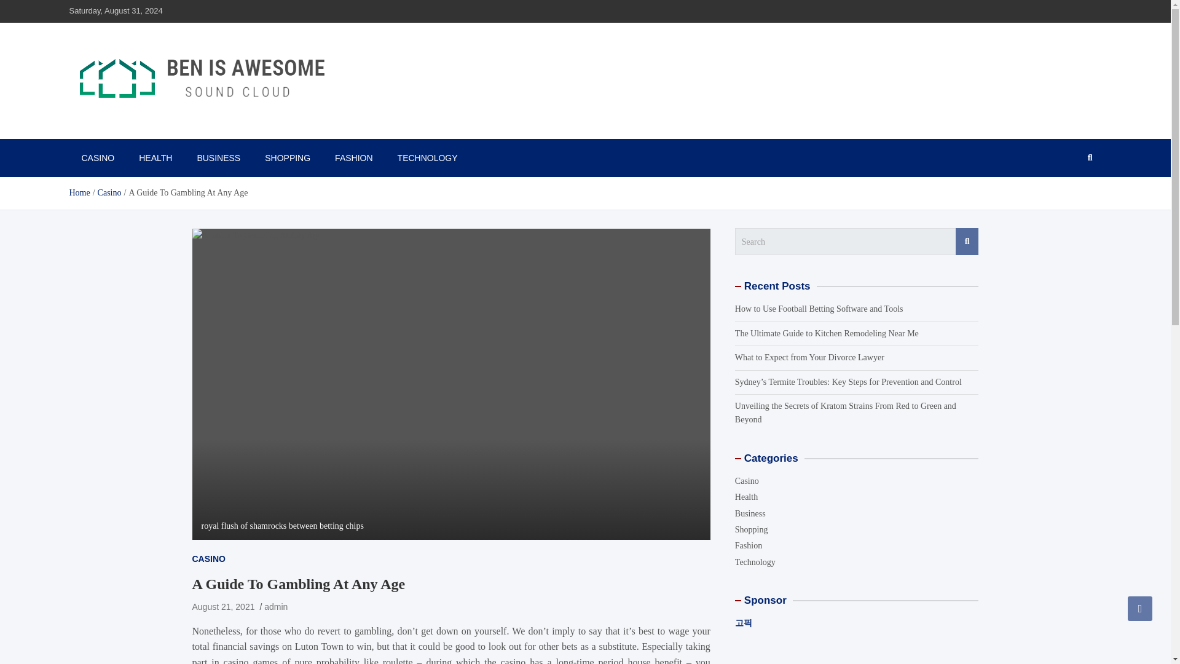 Image resolution: width=1180 pixels, height=664 pixels. I want to click on Business, so click(750, 514).